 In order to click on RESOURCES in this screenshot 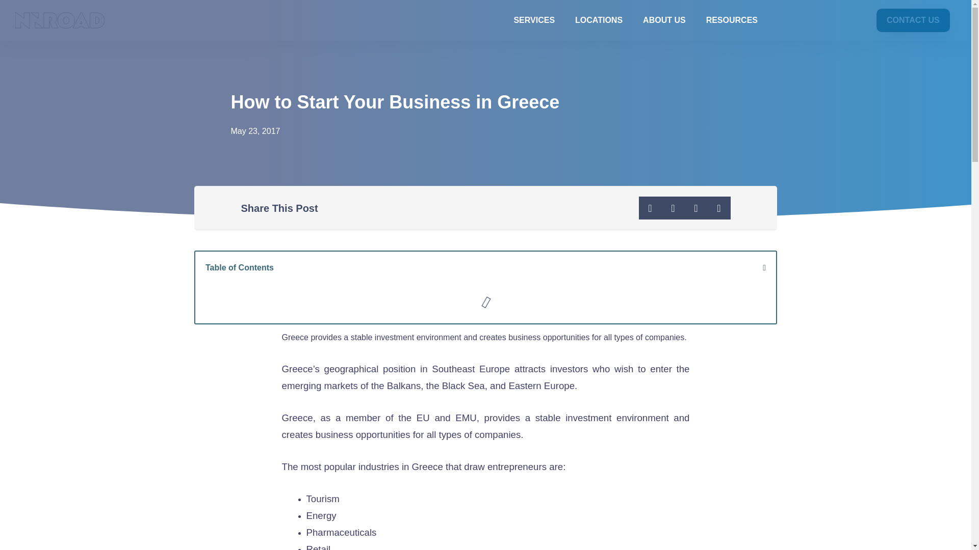, I will do `click(732, 20)`.